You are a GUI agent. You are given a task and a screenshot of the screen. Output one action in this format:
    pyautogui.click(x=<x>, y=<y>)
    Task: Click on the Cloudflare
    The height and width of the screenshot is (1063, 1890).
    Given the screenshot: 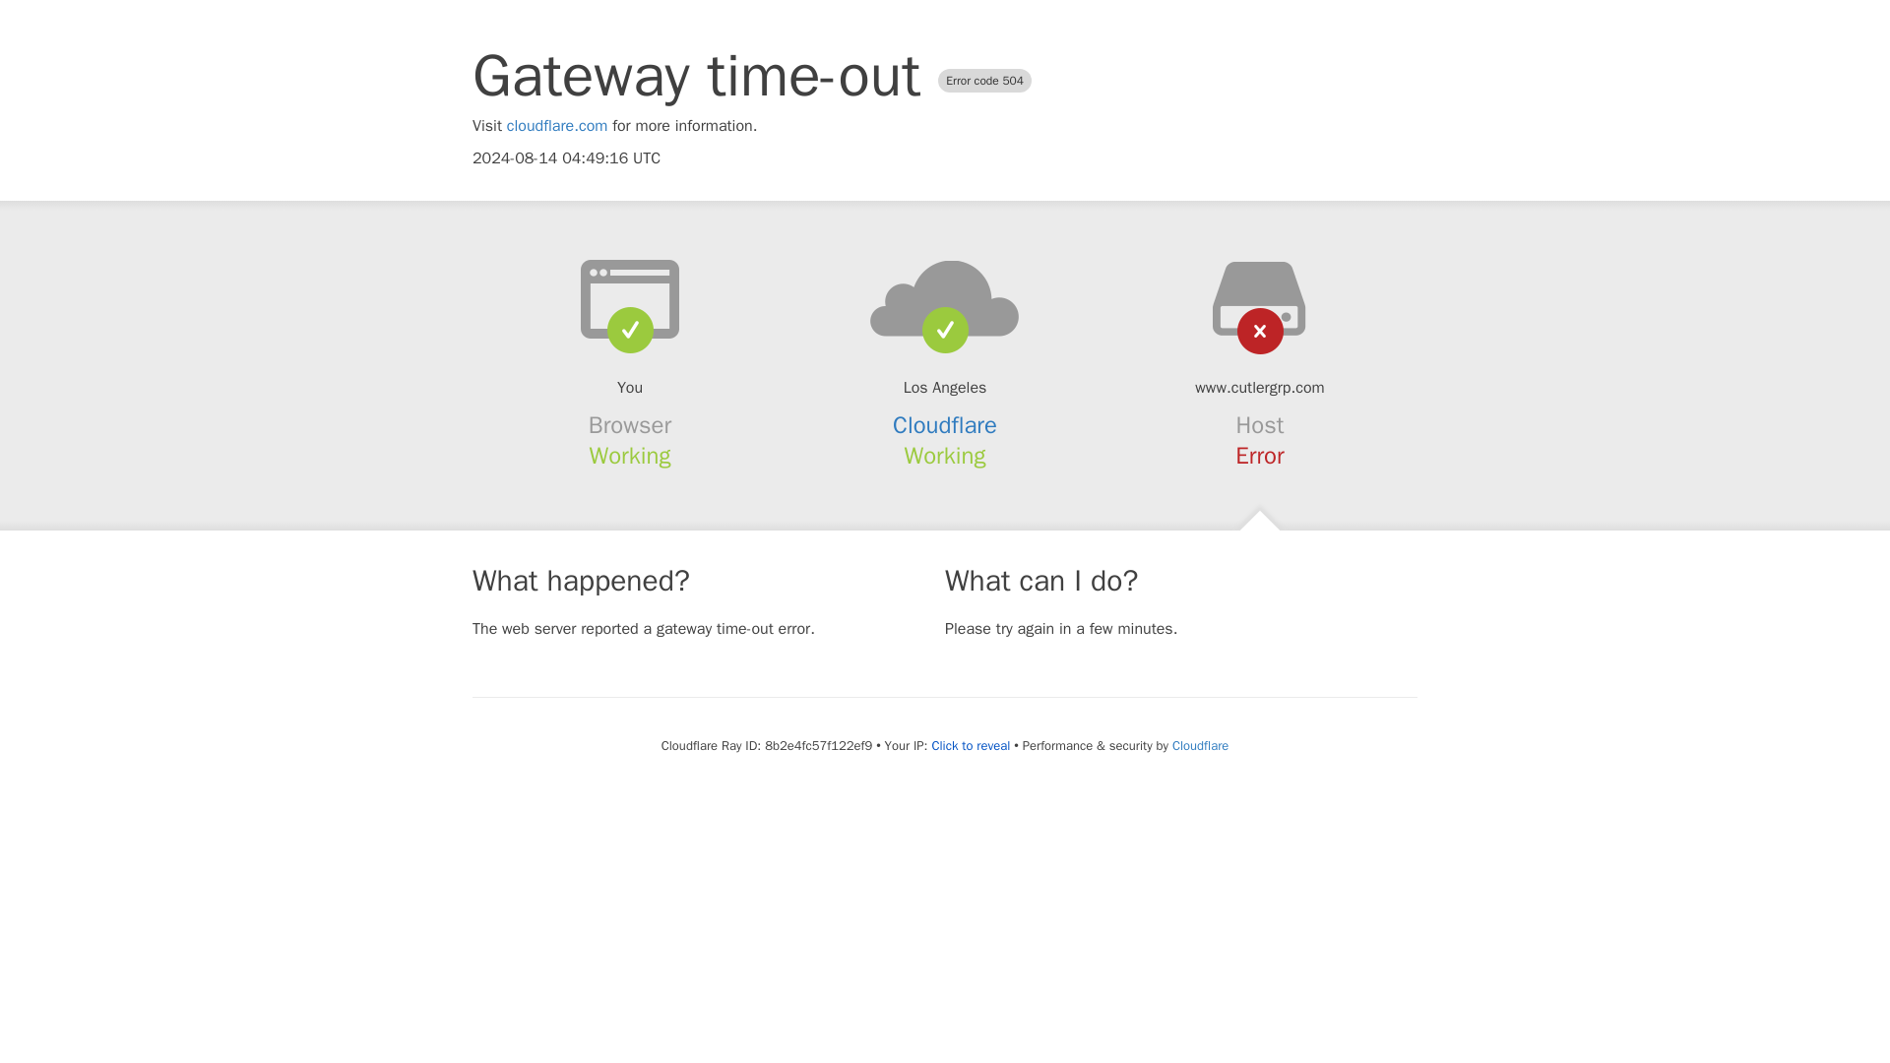 What is the action you would take?
    pyautogui.click(x=945, y=425)
    